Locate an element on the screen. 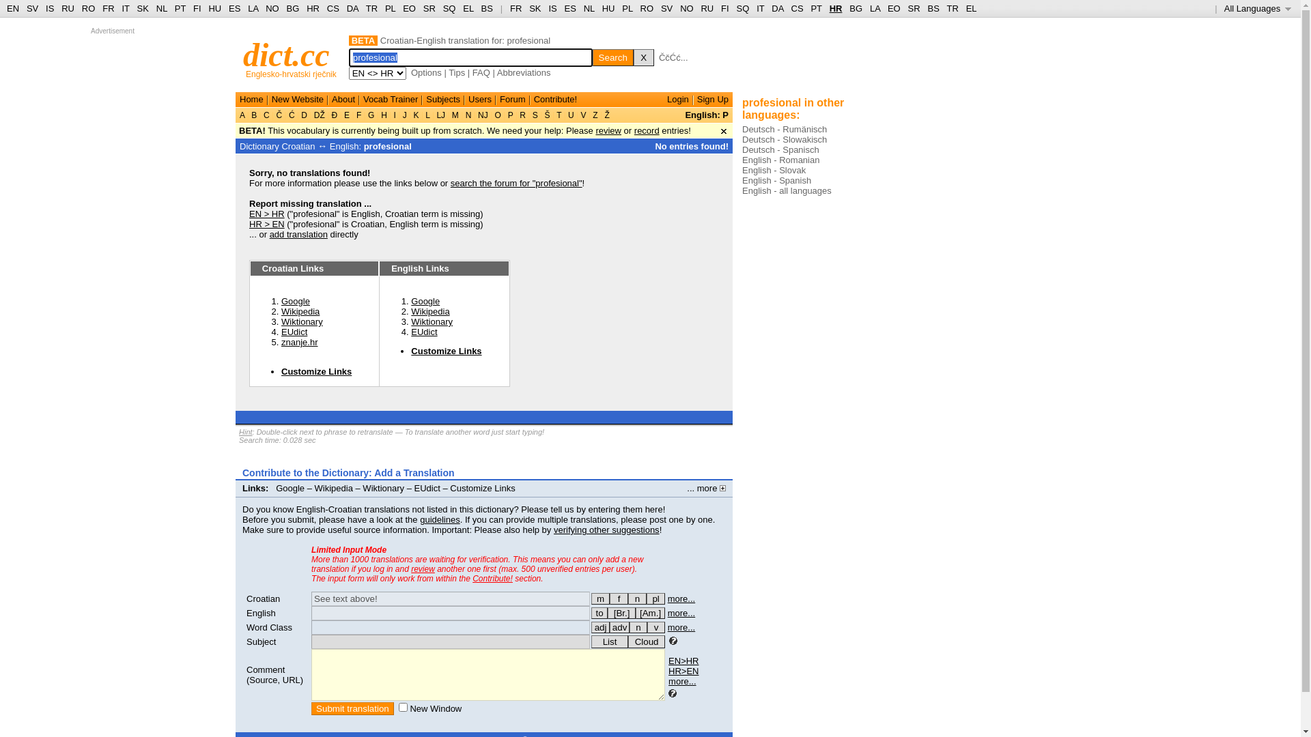 The height and width of the screenshot is (737, 1311). ES is located at coordinates (571, 8).